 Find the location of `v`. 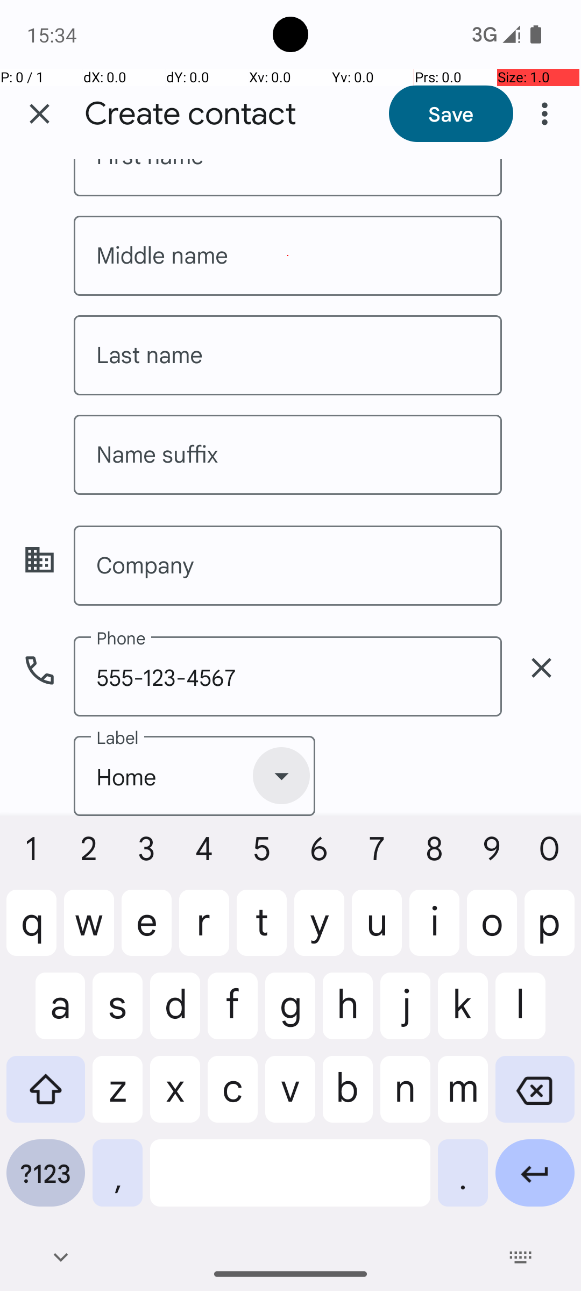

v is located at coordinates (290, 1097).